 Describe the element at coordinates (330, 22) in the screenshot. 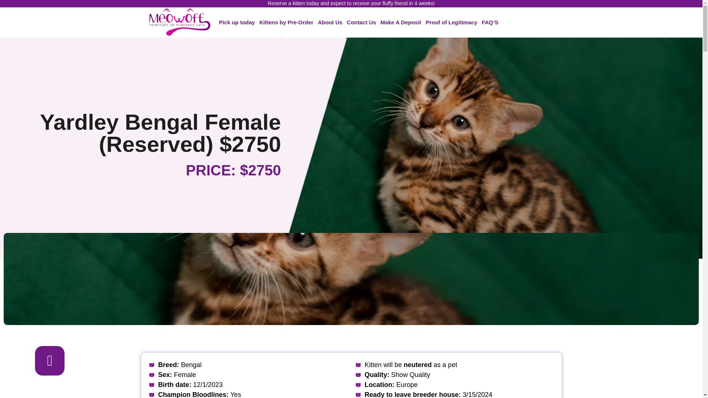

I see `About Us` at that location.